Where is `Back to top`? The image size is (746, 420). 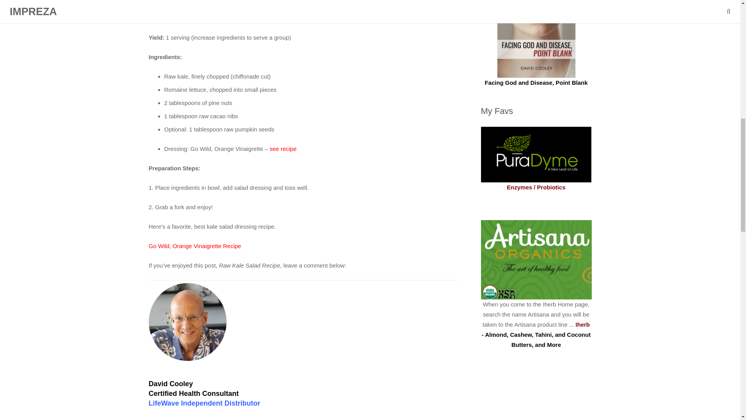
Back to top is located at coordinates (724, 12).